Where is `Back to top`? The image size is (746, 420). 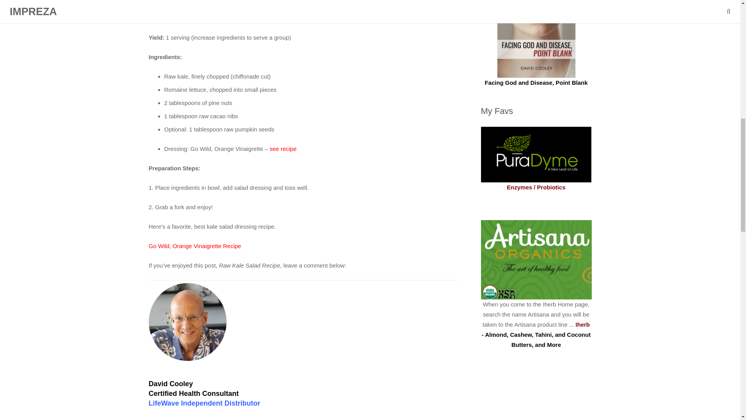
Back to top is located at coordinates (724, 12).